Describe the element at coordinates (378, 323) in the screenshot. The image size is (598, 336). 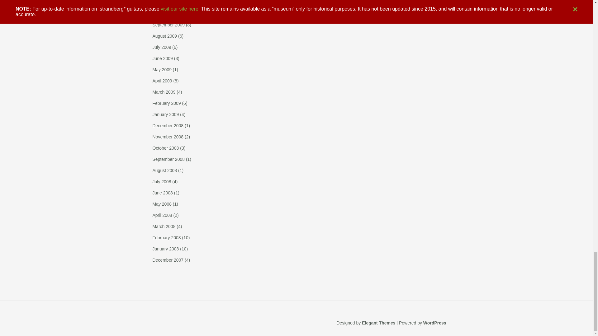
I see `Premium WordPress Themes` at that location.